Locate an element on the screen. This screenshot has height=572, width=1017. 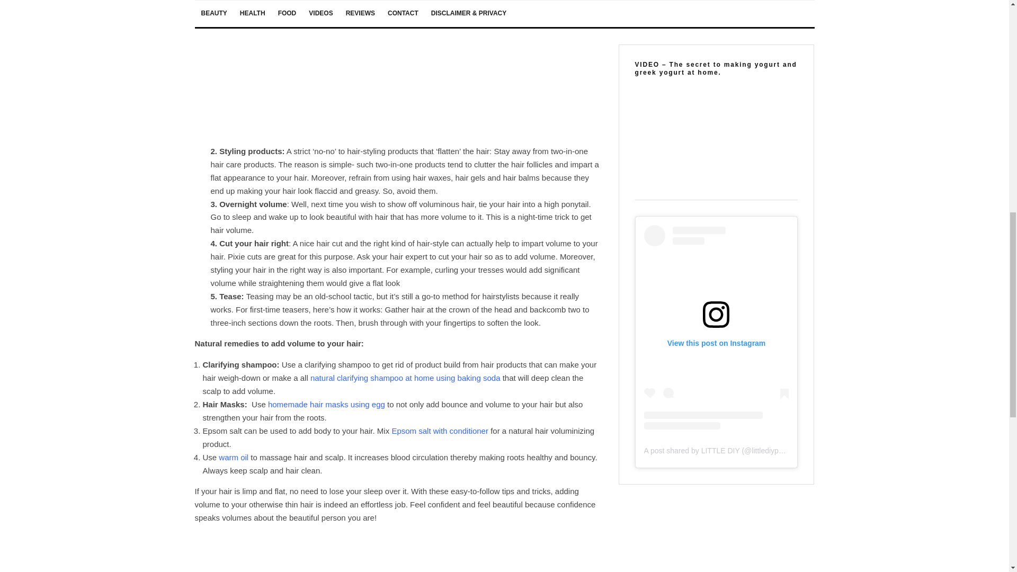
natural clarifying shampoo at home using baking soda is located at coordinates (405, 378).